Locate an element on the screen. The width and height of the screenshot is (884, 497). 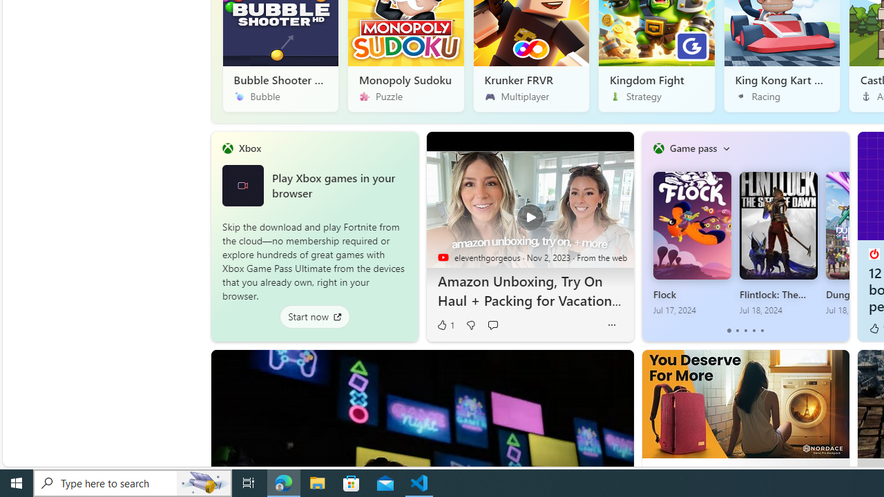
Class: icon-img is located at coordinates (726, 148).